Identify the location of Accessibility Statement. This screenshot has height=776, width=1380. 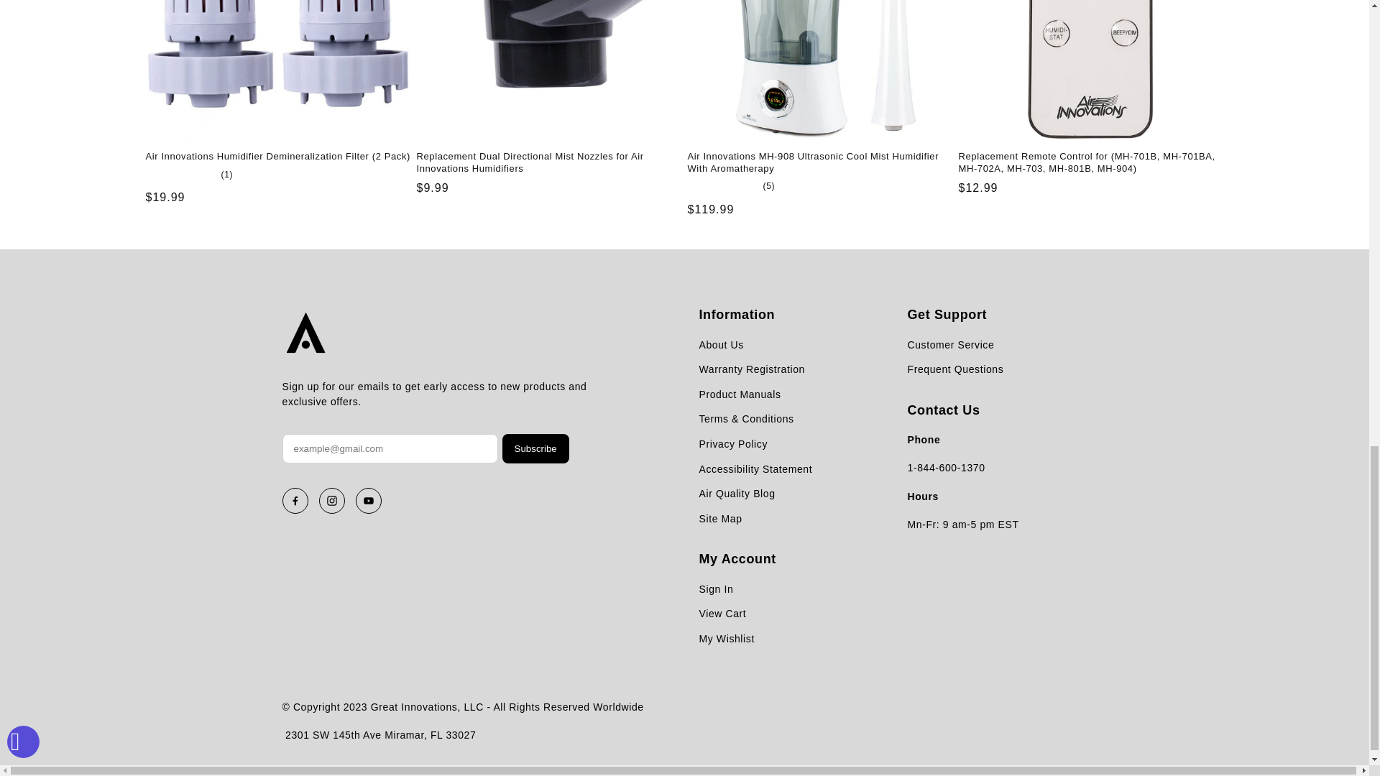
(755, 470).